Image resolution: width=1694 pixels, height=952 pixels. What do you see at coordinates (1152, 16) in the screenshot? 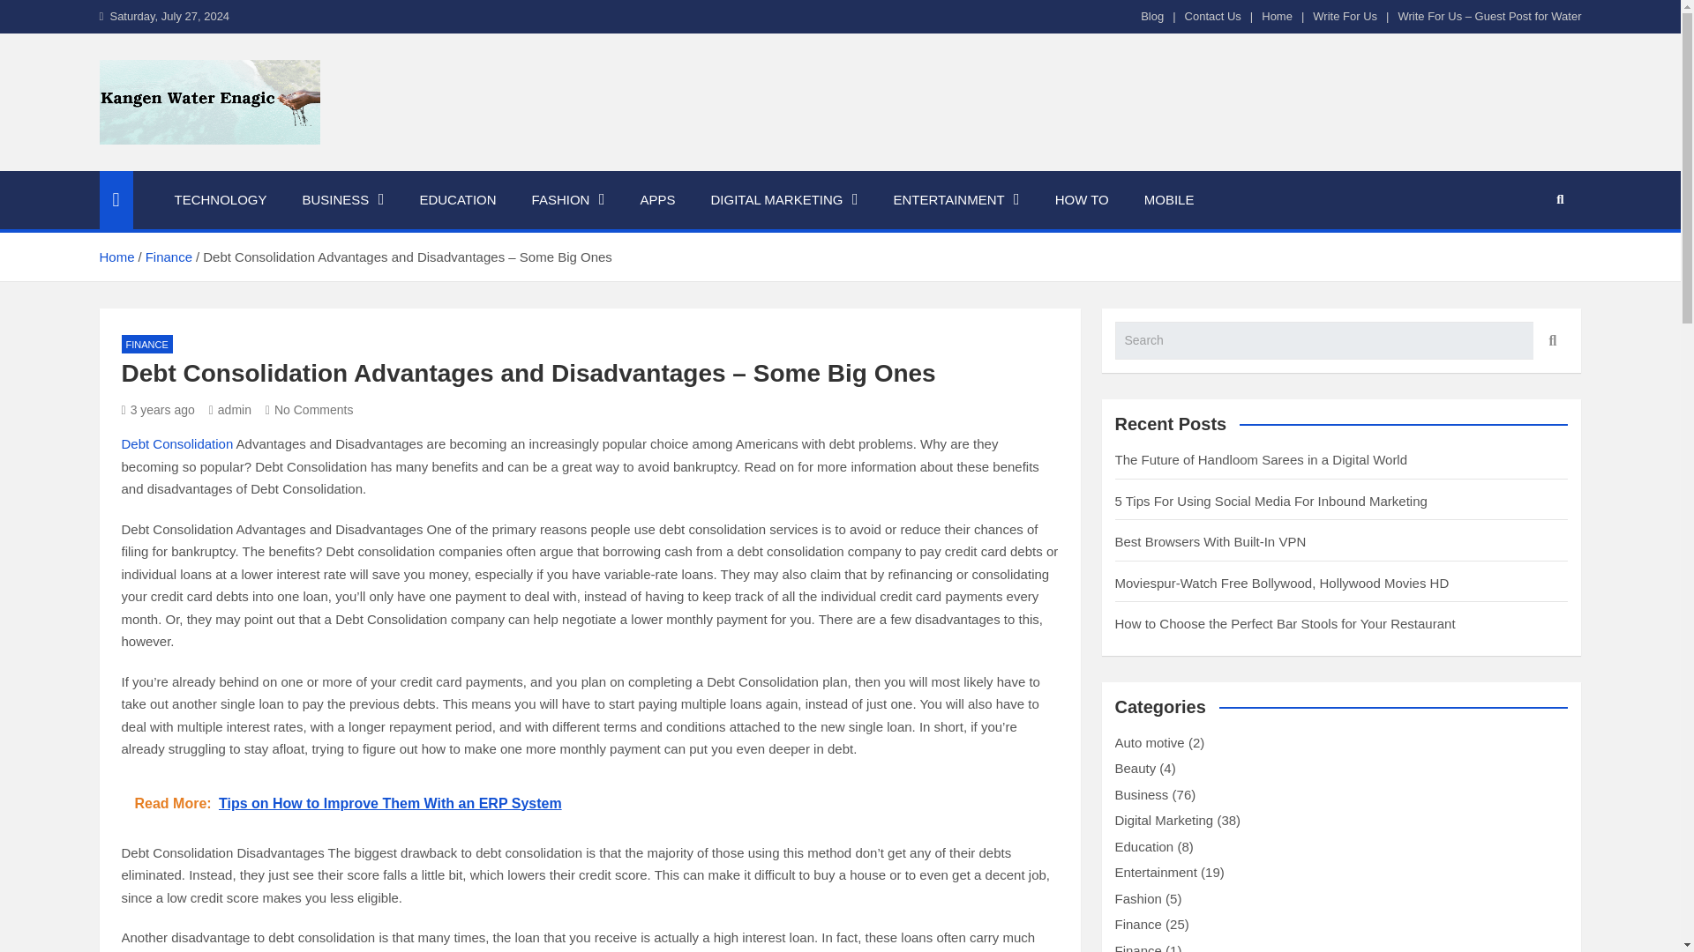
I see `Blog` at bounding box center [1152, 16].